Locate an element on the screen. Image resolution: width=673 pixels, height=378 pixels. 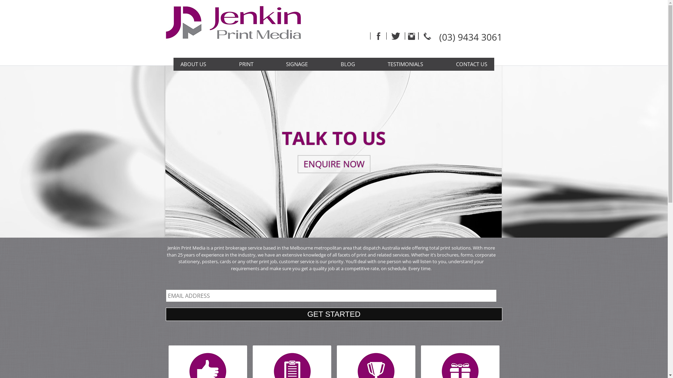
PRINT is located at coordinates (246, 64).